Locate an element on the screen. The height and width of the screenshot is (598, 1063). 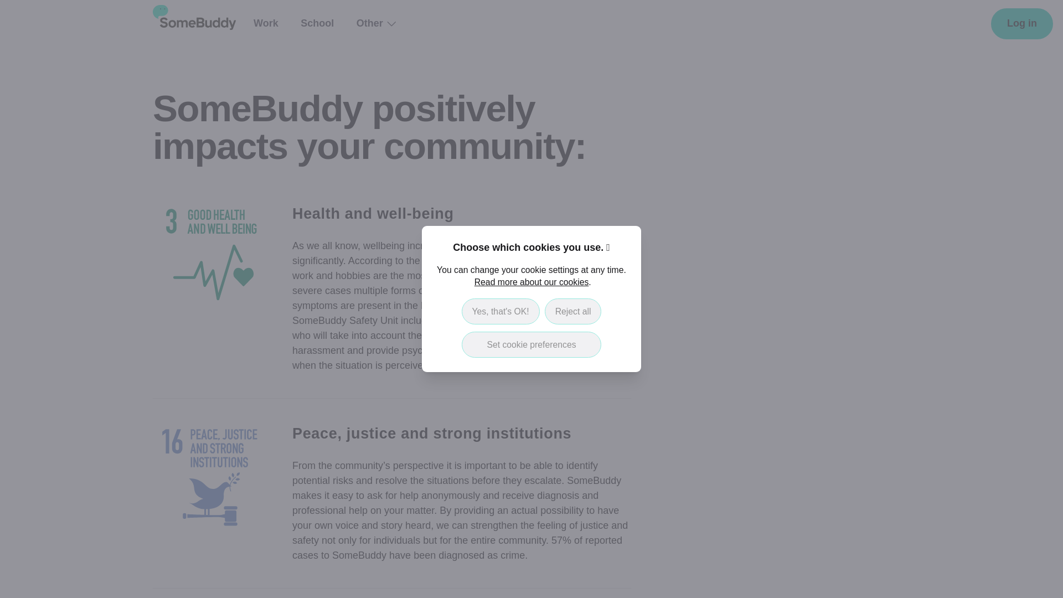
Log in is located at coordinates (1022, 24).